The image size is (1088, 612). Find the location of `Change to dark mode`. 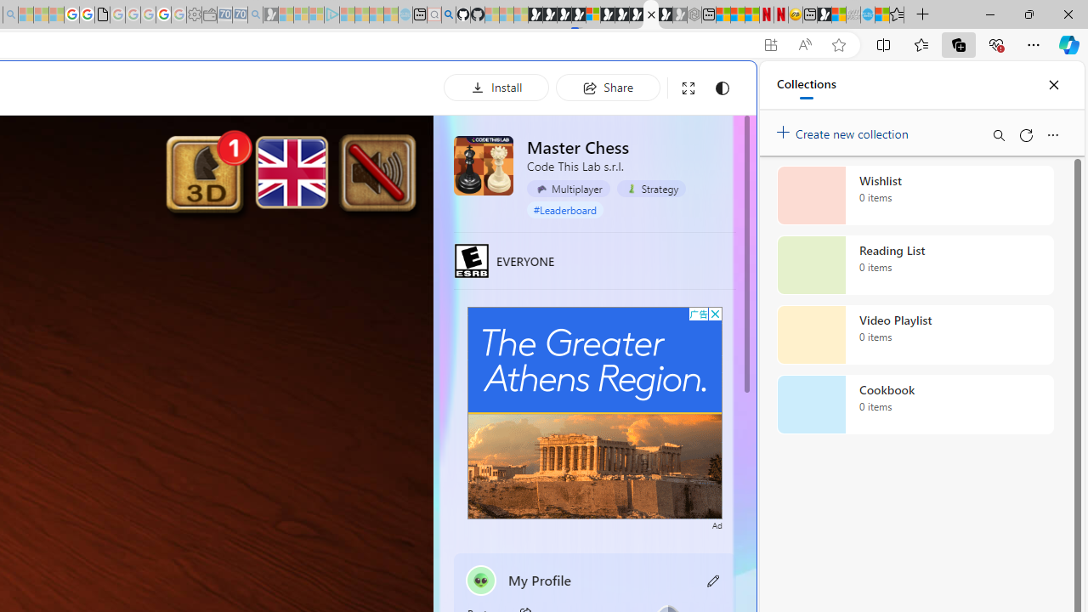

Change to dark mode is located at coordinates (722, 88).